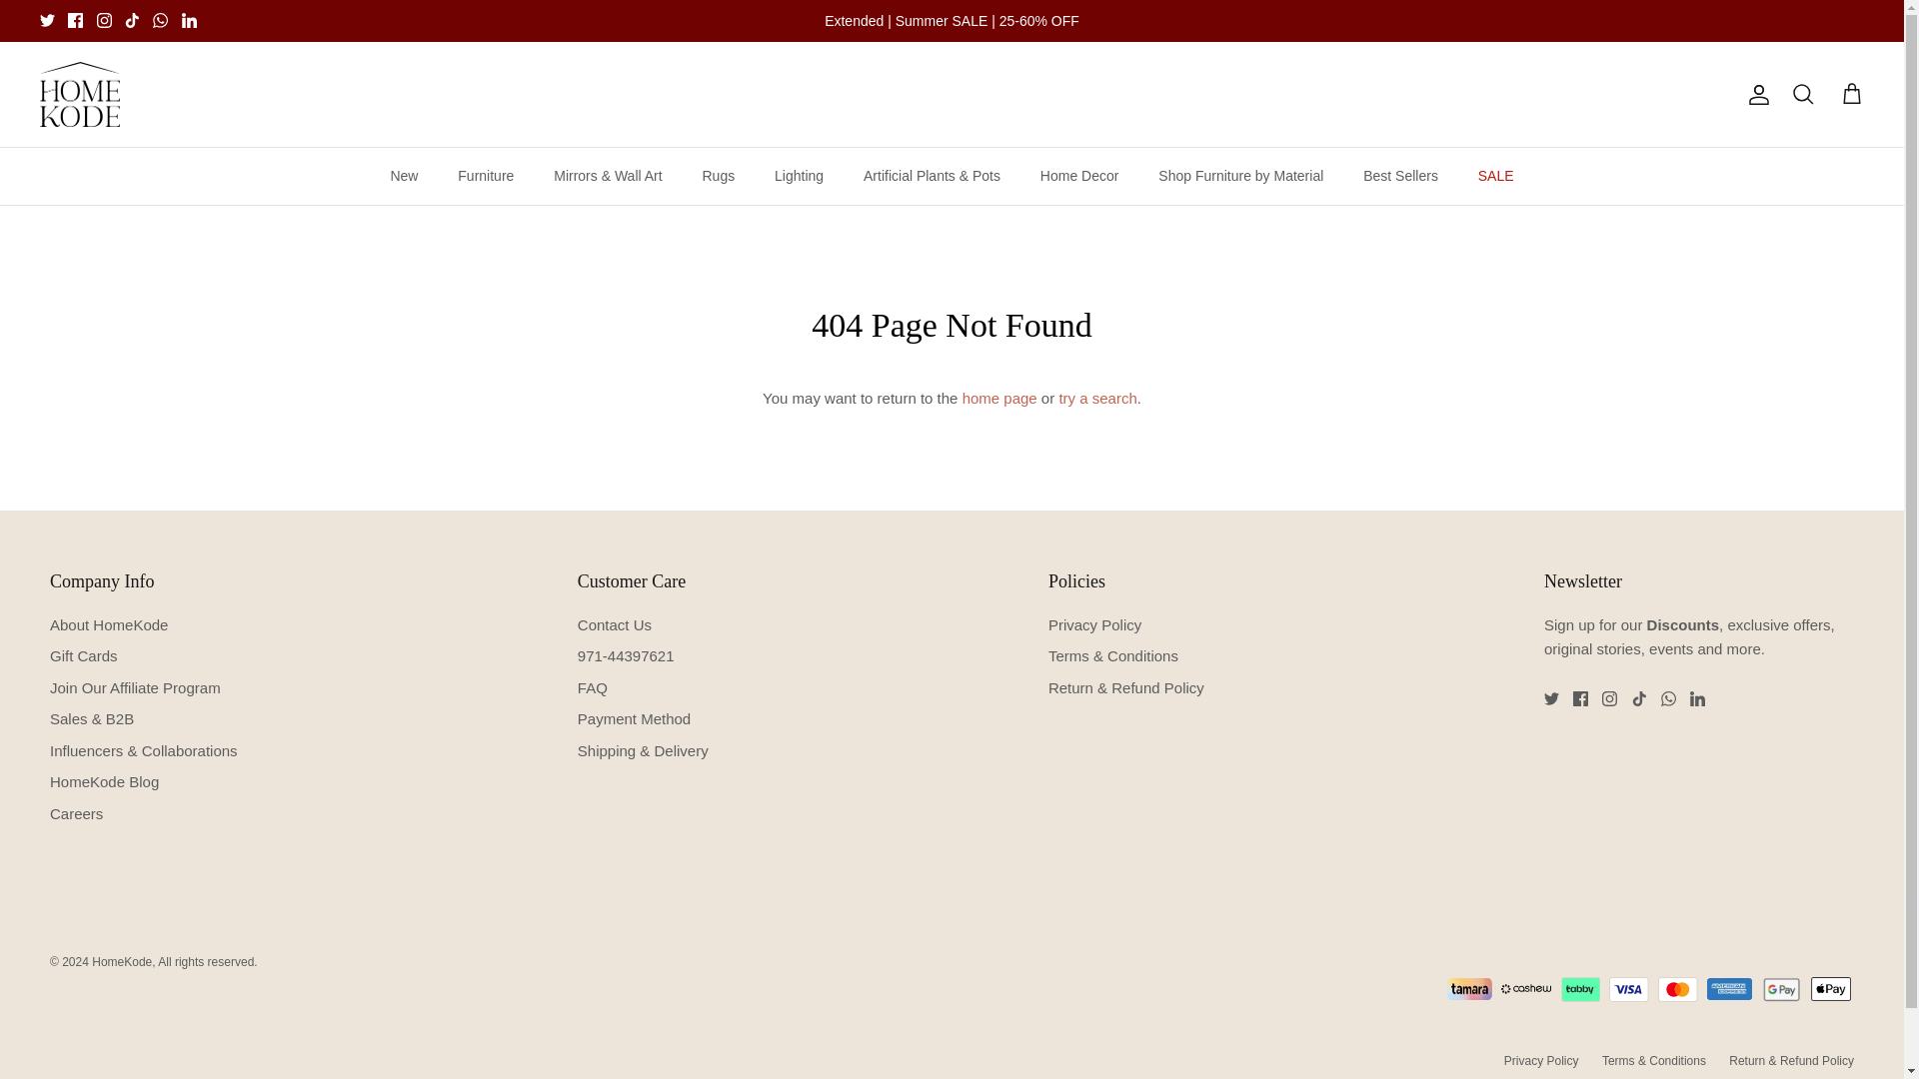 The height and width of the screenshot is (1079, 1919). What do you see at coordinates (1803, 95) in the screenshot?
I see `Search` at bounding box center [1803, 95].